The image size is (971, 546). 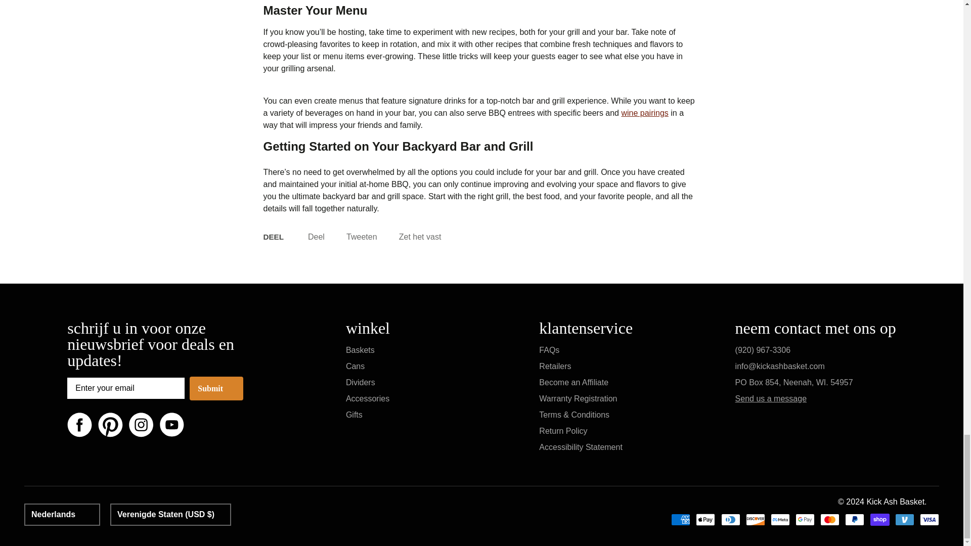 What do you see at coordinates (125, 388) in the screenshot?
I see `Newsletter Signup Form` at bounding box center [125, 388].